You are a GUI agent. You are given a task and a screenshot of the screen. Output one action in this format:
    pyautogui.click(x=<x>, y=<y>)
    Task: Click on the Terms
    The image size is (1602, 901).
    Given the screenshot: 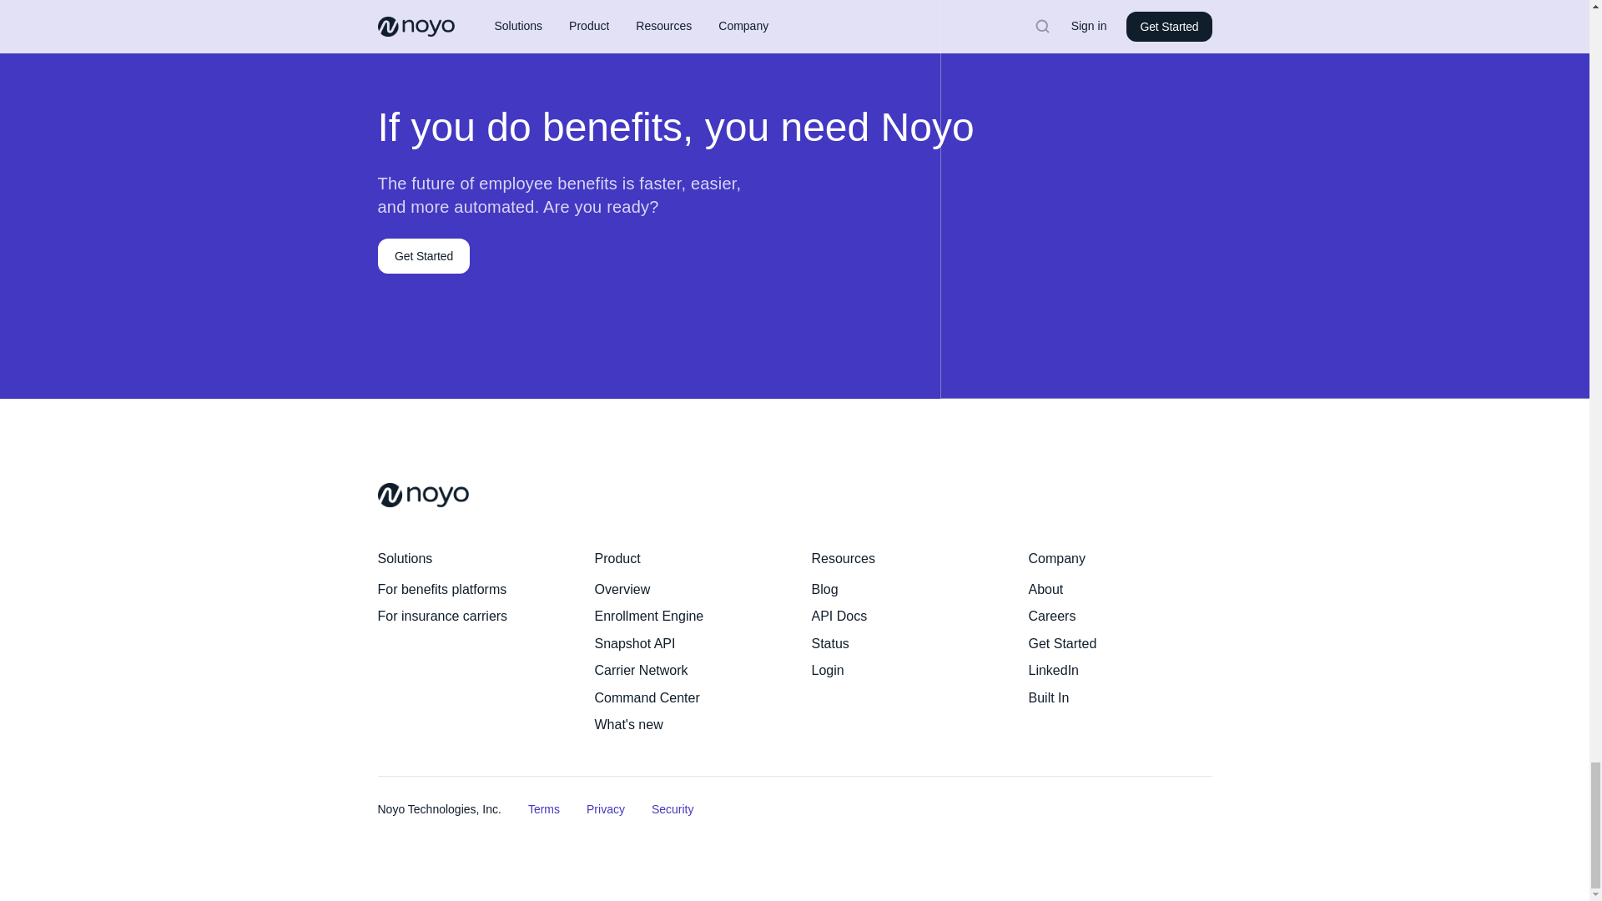 What is the action you would take?
    pyautogui.click(x=544, y=809)
    